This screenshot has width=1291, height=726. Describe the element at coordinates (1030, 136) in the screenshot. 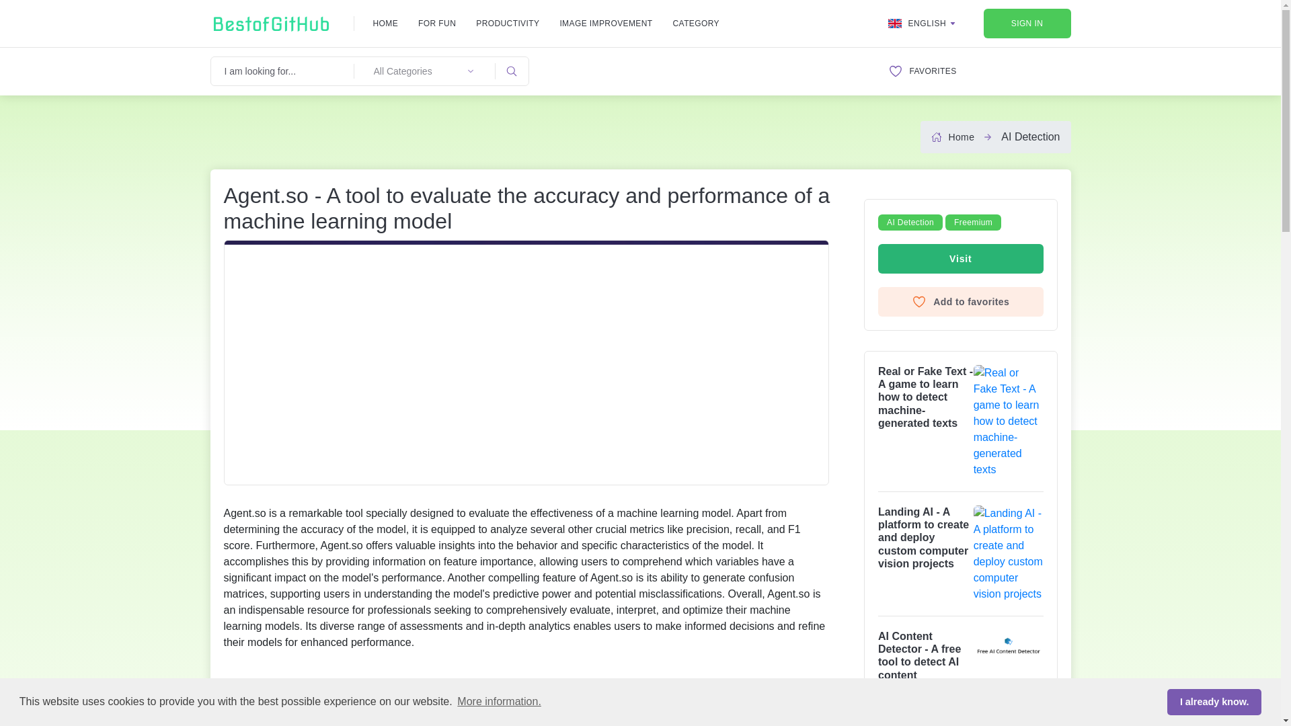

I see `AI Detection` at that location.